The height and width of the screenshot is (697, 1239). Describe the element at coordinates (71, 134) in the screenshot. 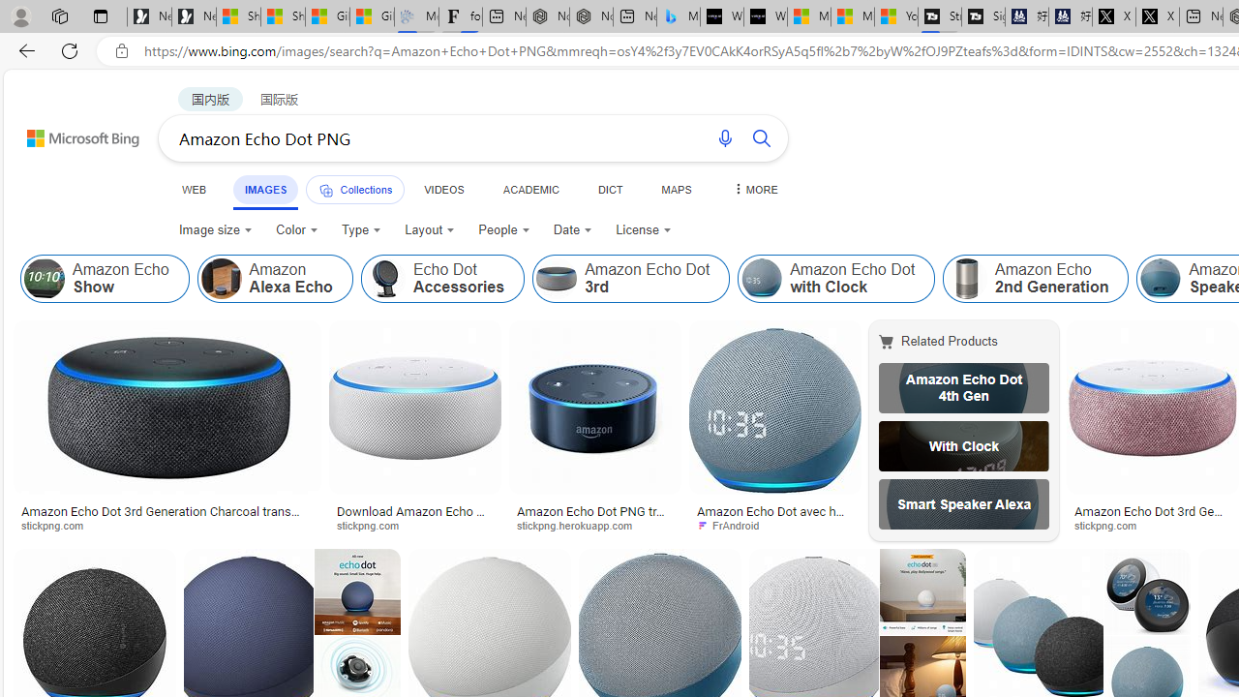

I see `Back to Bing search` at that location.